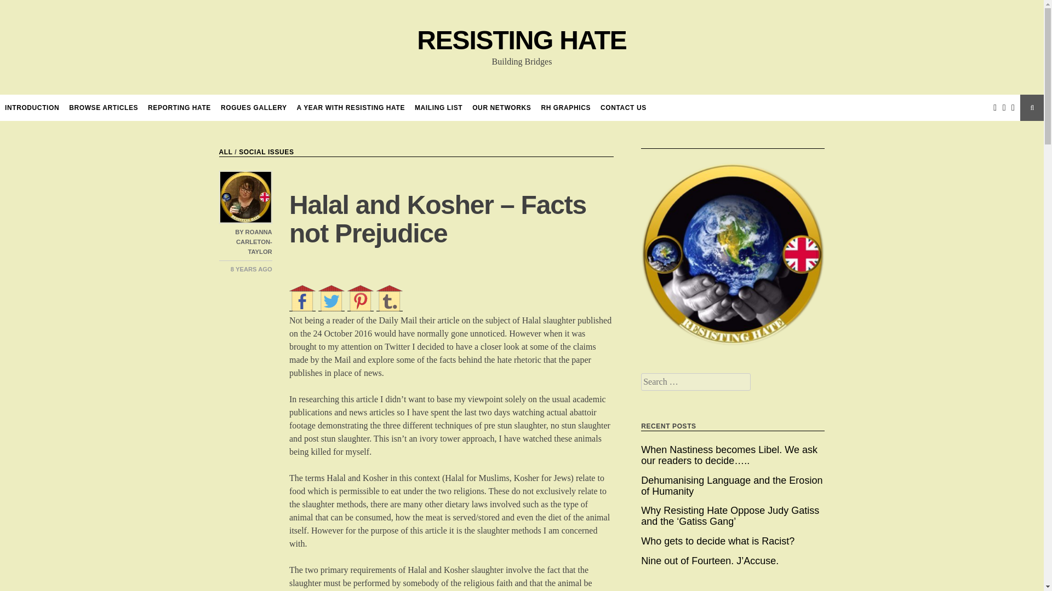  I want to click on ALL, so click(226, 152).